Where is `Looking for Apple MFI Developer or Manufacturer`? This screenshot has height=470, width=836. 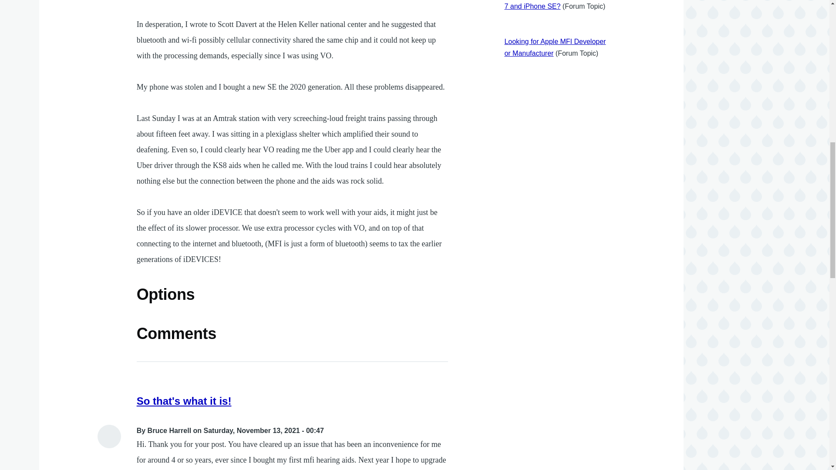
Looking for Apple MFI Developer or Manufacturer is located at coordinates (555, 47).